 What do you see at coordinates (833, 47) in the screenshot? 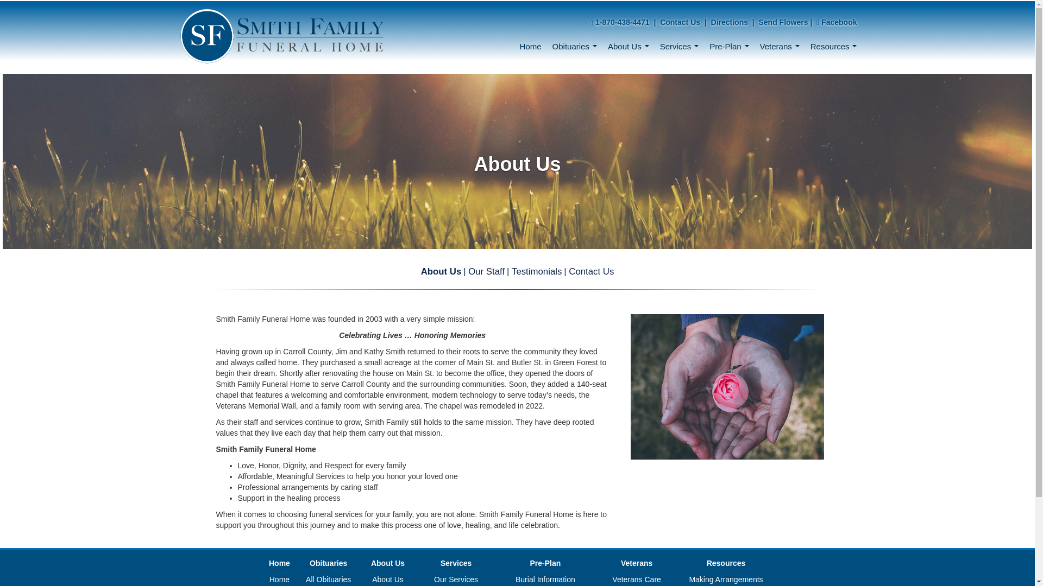
I see `Resources...` at bounding box center [833, 47].